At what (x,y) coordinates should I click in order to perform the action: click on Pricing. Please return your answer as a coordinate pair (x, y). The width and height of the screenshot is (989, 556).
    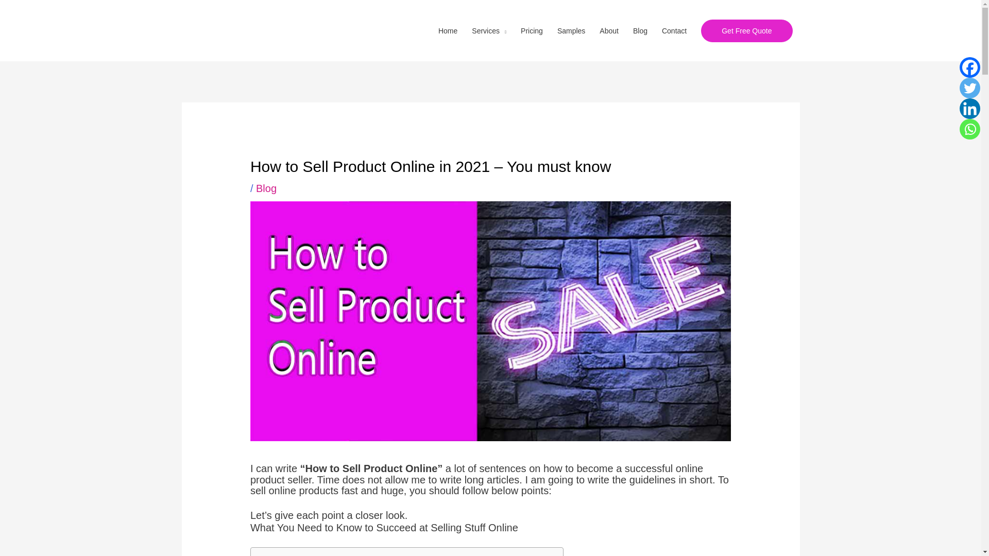
    Looking at the image, I should click on (532, 31).